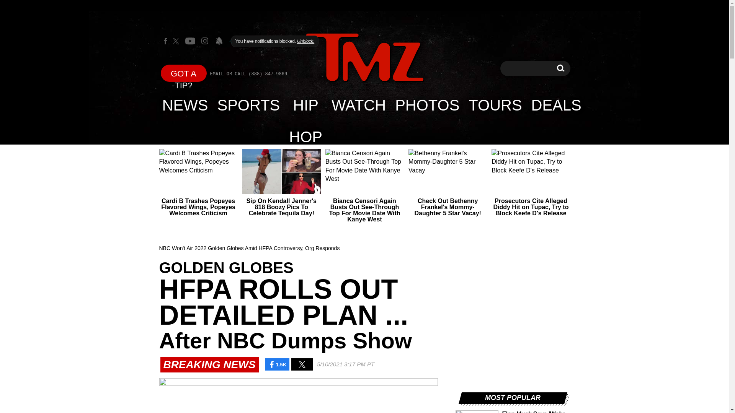 The width and height of the screenshot is (735, 413). What do you see at coordinates (249, 105) in the screenshot?
I see `SPORTS` at bounding box center [249, 105].